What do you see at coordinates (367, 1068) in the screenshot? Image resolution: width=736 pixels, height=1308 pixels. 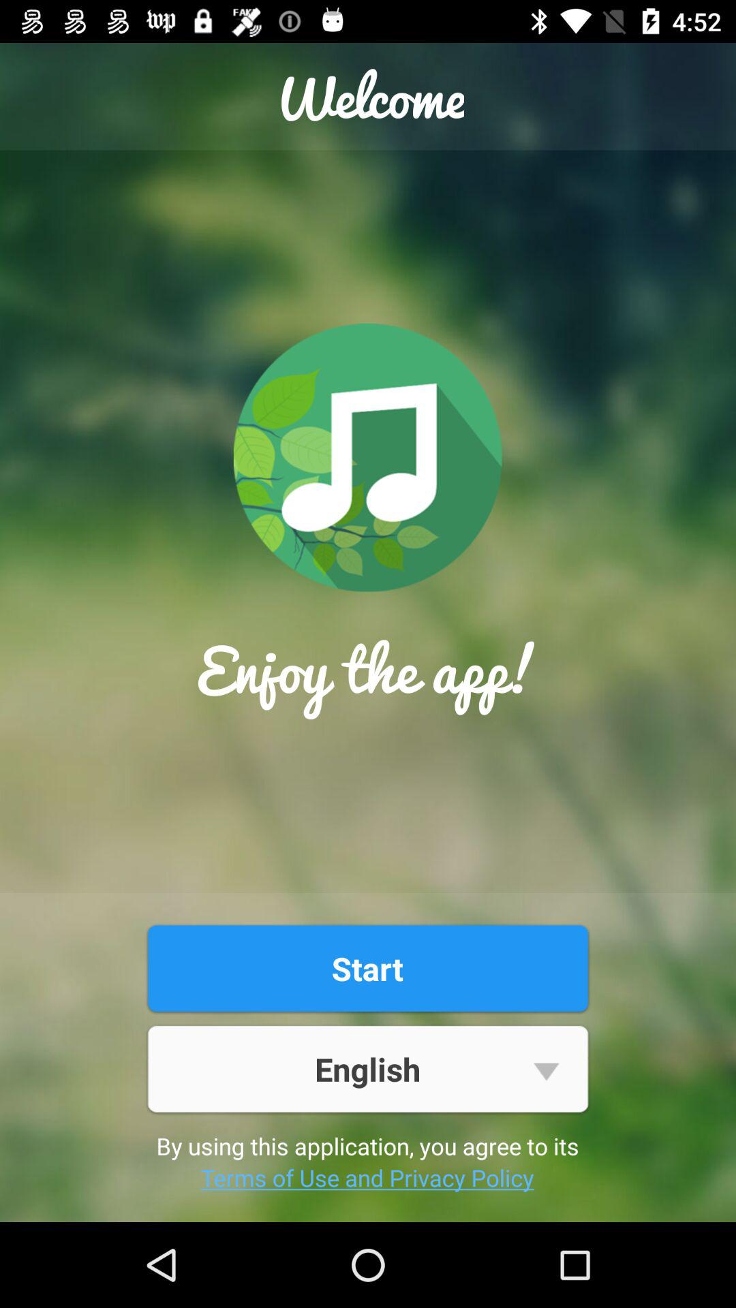 I see `launch app above the by using this app` at bounding box center [367, 1068].